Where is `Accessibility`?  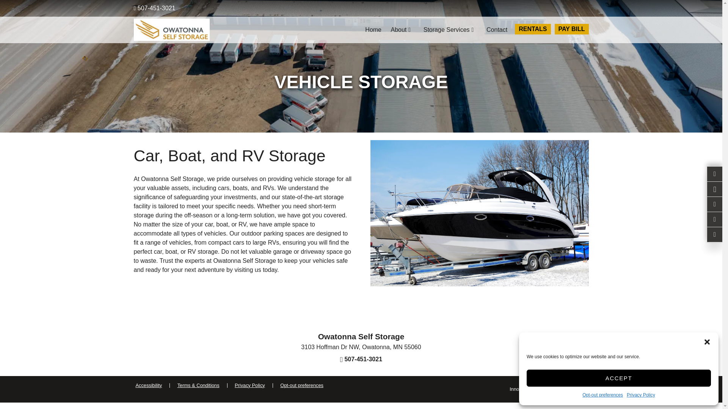
Accessibility is located at coordinates (149, 386).